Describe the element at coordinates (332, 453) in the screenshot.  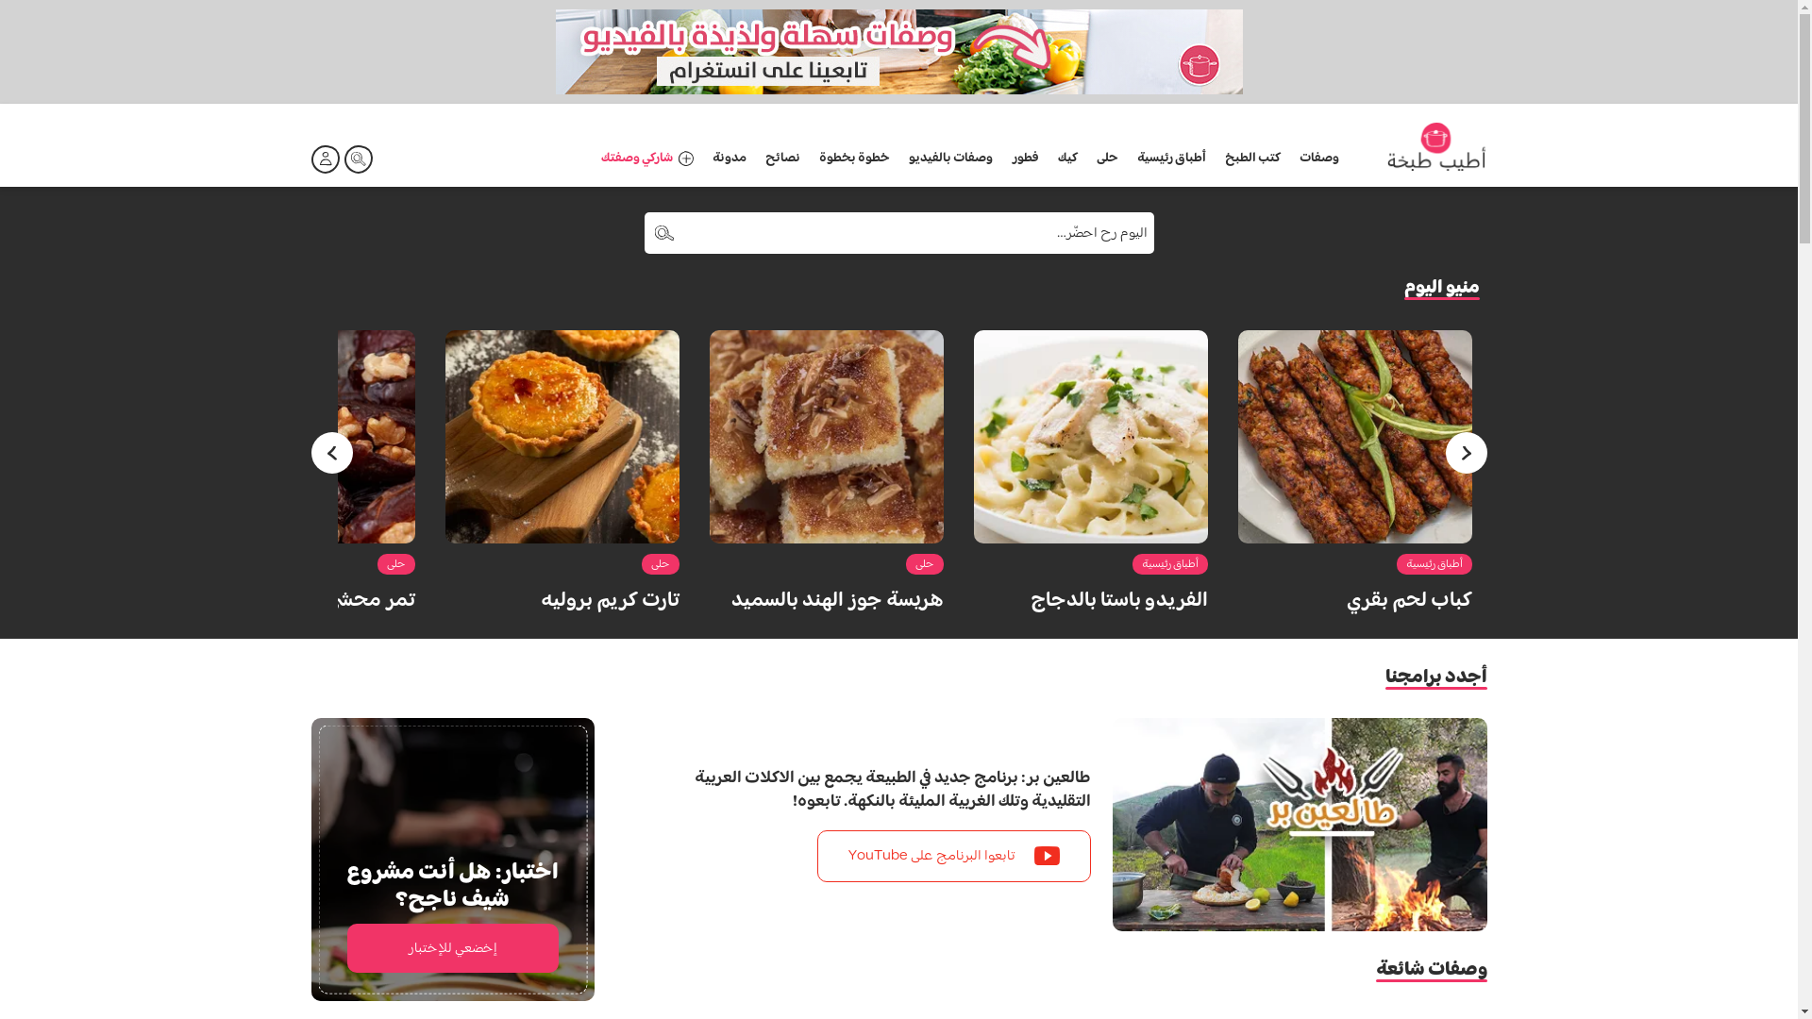
I see `Previous` at that location.